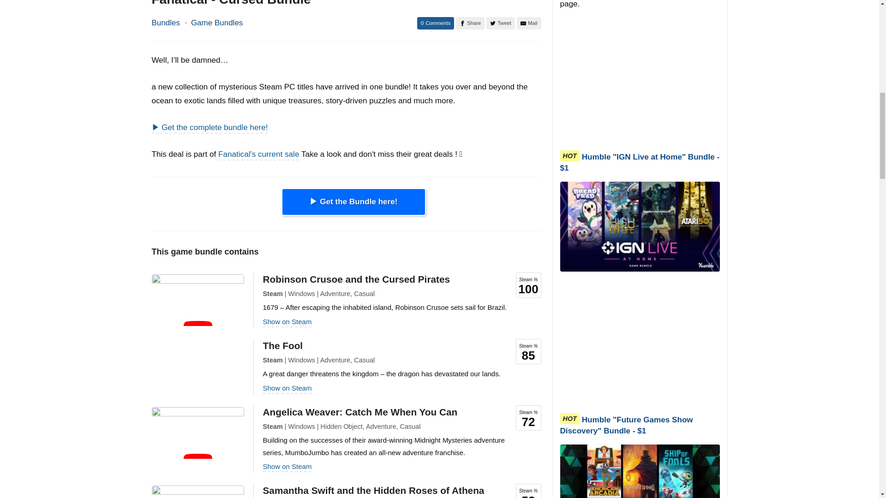 This screenshot has width=886, height=498. What do you see at coordinates (640, 344) in the screenshot?
I see `Advertisement` at bounding box center [640, 344].